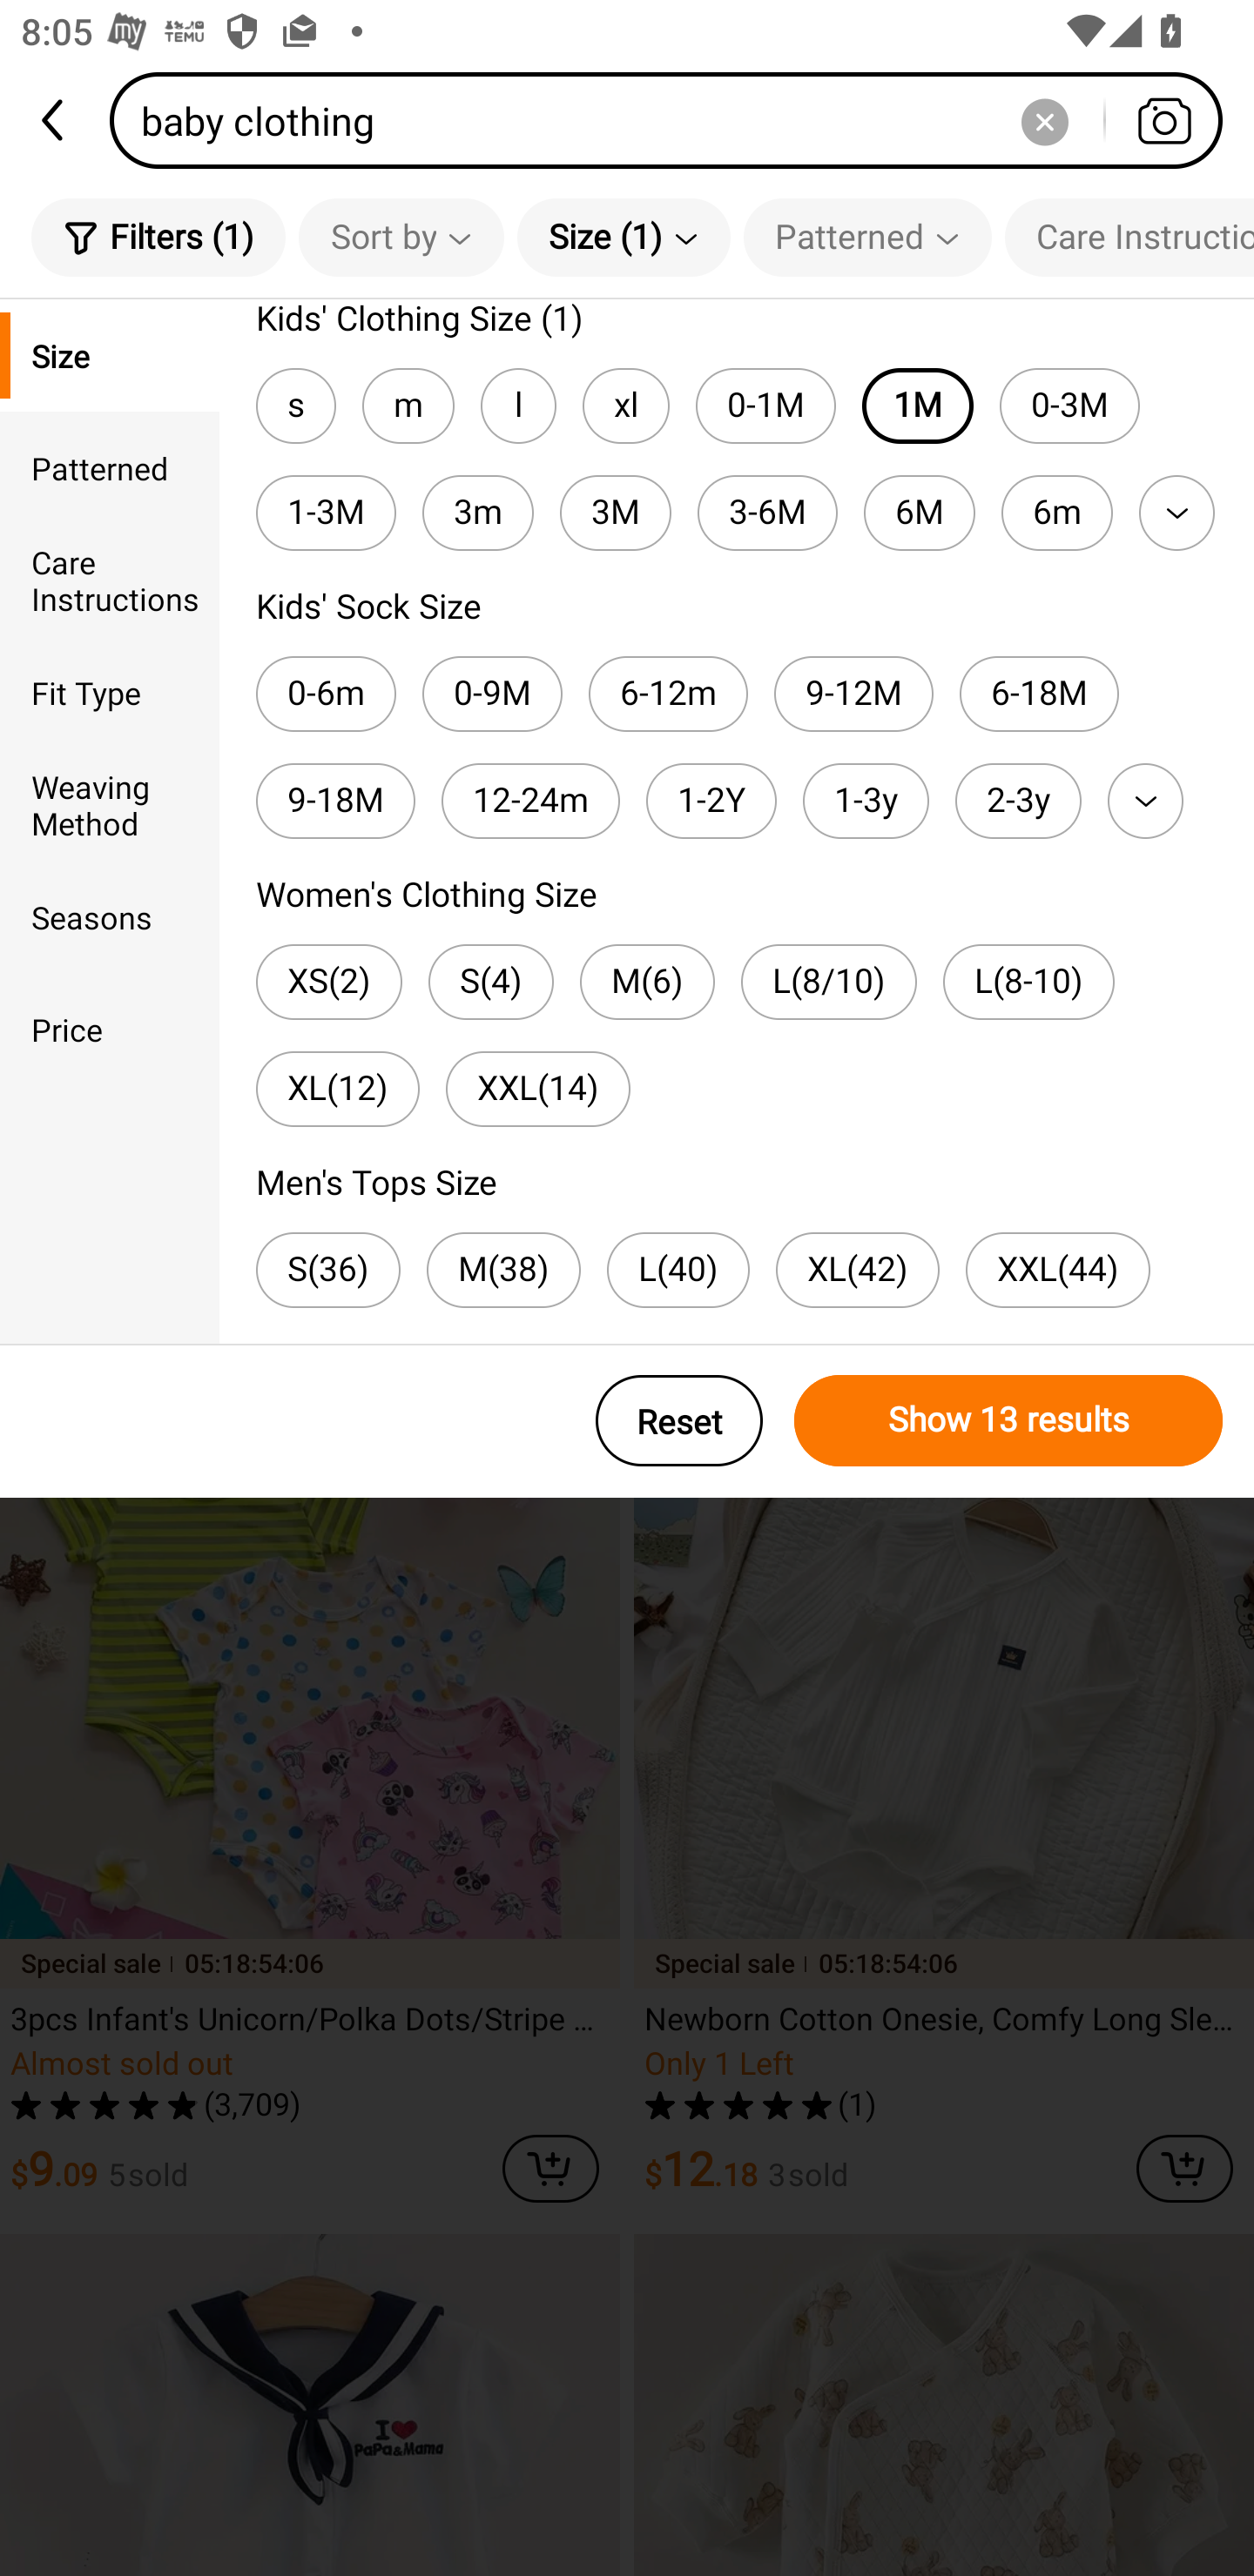 The height and width of the screenshot is (2576, 1254). What do you see at coordinates (857, 1269) in the screenshot?
I see `XL(42)` at bounding box center [857, 1269].